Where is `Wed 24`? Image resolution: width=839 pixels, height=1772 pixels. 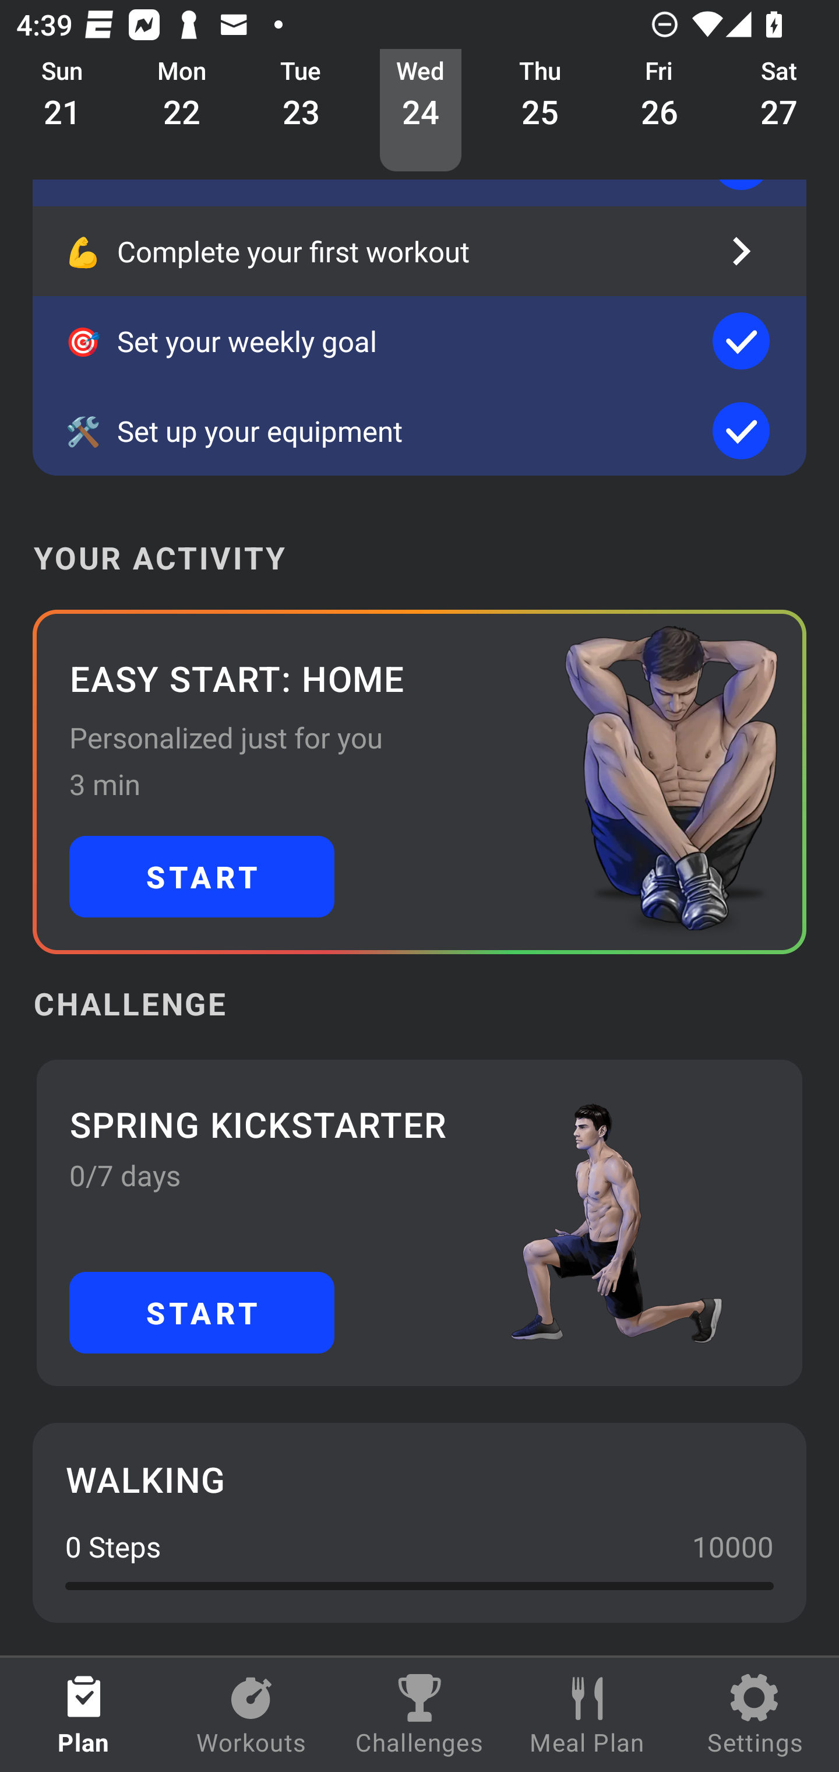 Wed 24 is located at coordinates (421, 111).